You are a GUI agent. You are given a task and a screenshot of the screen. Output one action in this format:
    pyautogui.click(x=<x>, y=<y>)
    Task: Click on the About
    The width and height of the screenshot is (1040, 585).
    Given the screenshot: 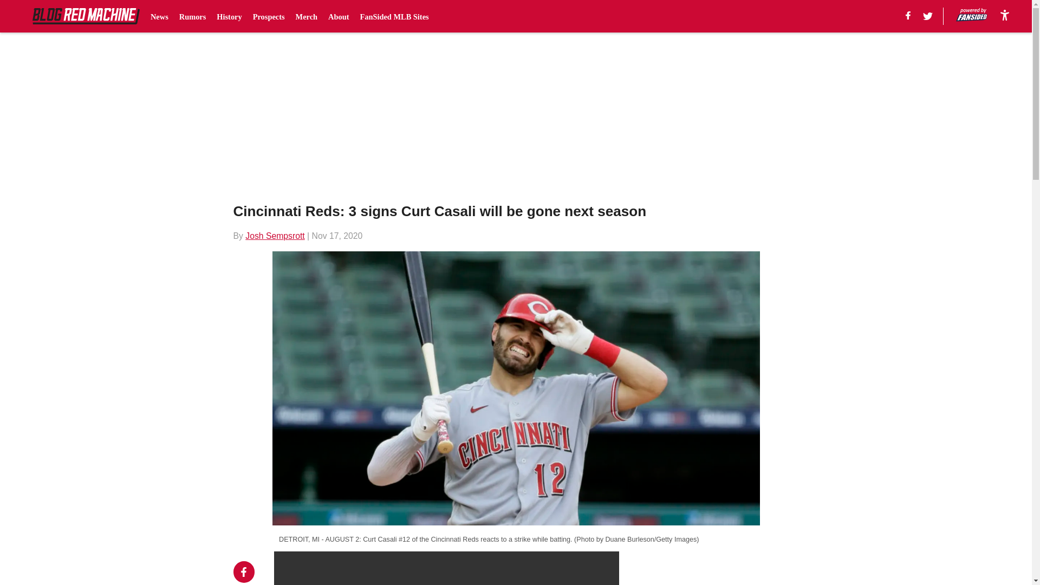 What is the action you would take?
    pyautogui.click(x=338, y=16)
    